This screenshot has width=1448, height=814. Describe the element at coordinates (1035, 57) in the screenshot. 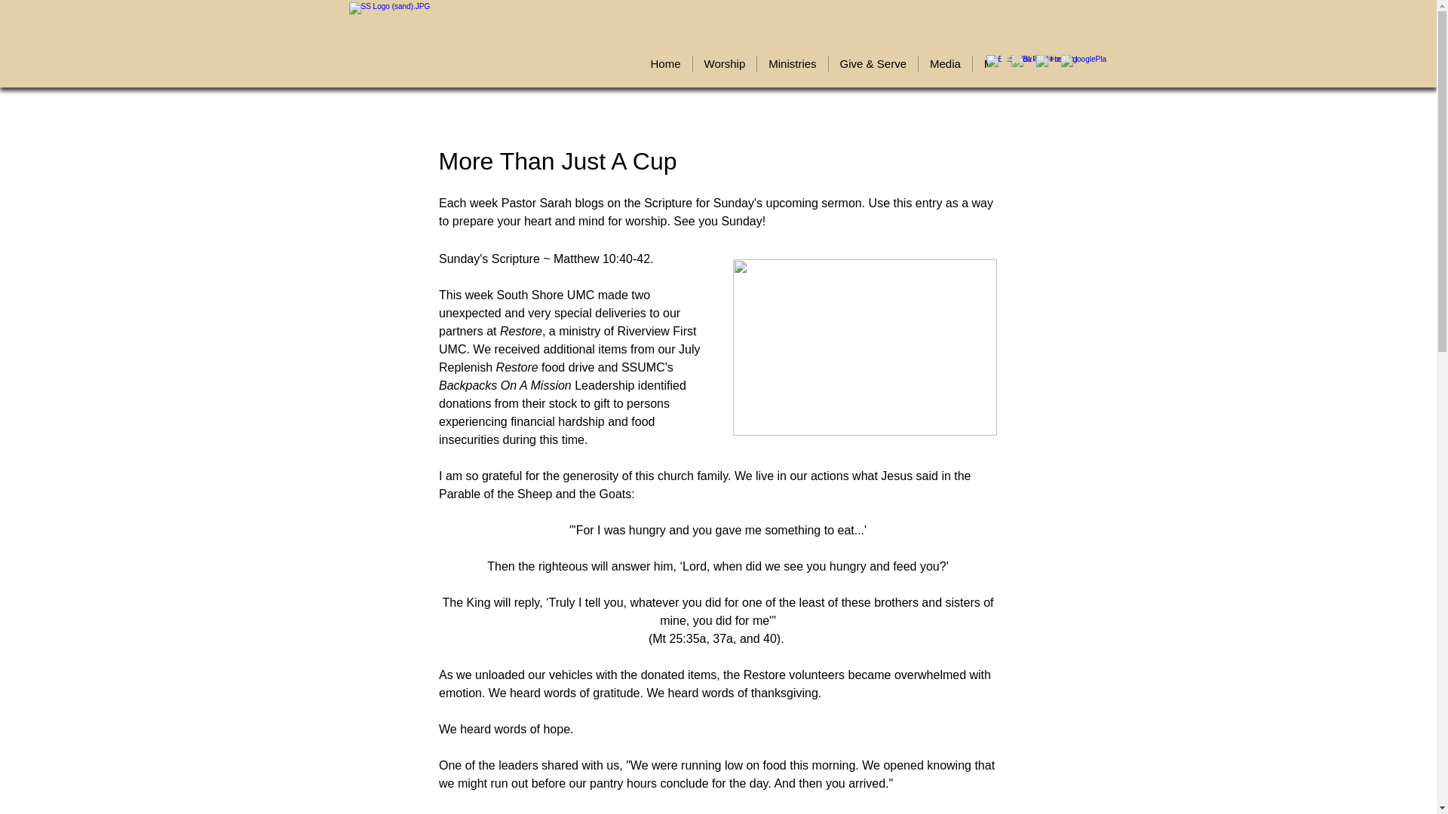

I see `Log In` at that location.